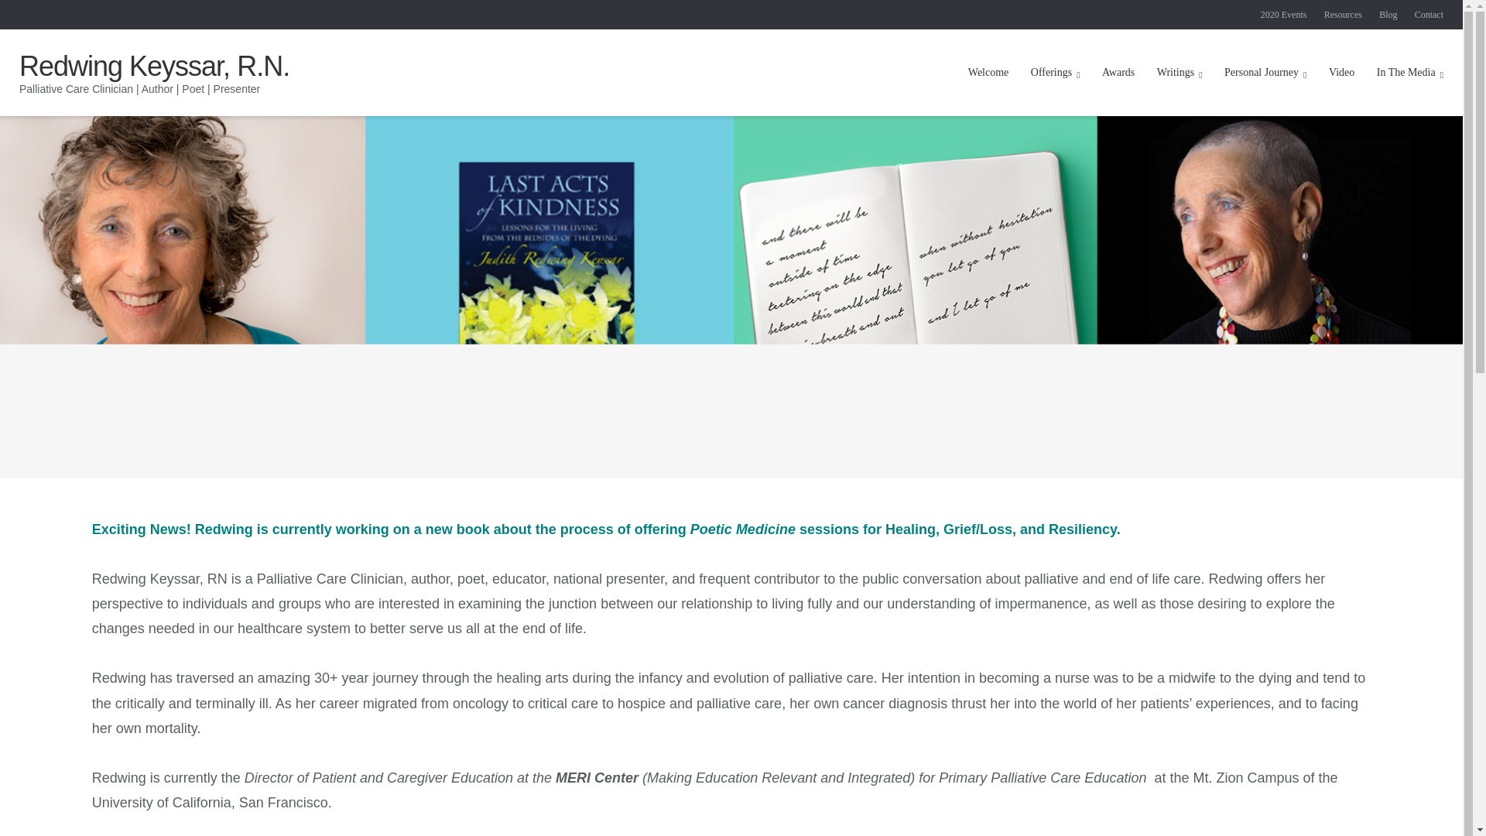 This screenshot has width=1486, height=836. I want to click on Personal Journey, so click(1265, 73).